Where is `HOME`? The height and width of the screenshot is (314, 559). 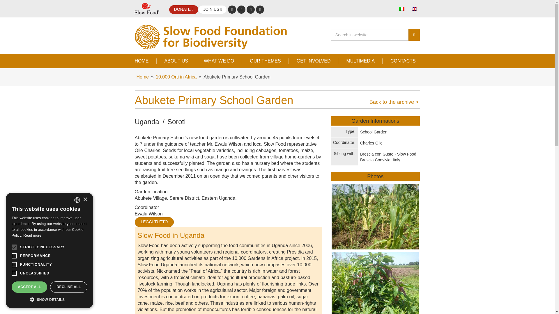 HOME is located at coordinates (146, 61).